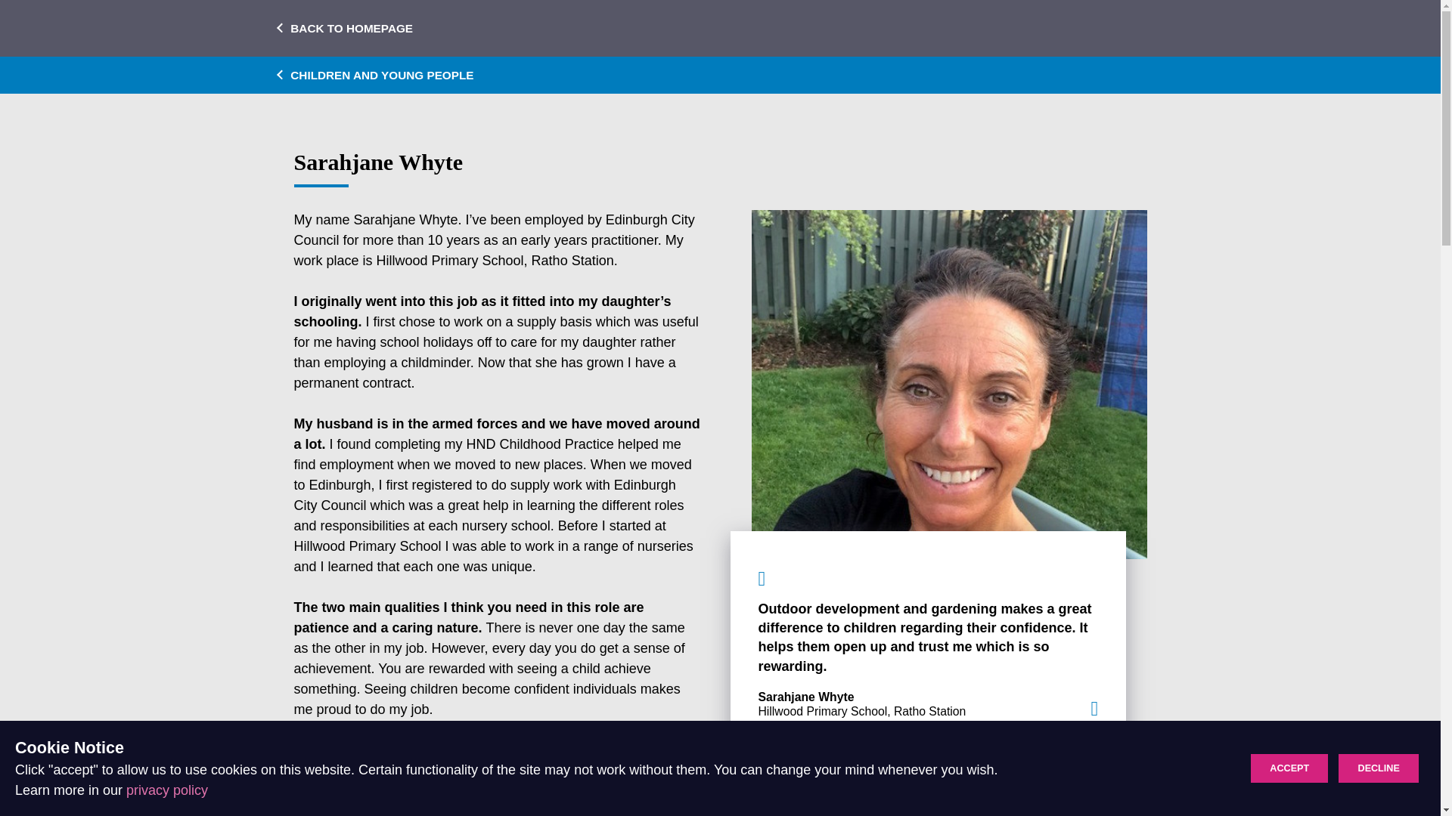 The width and height of the screenshot is (1452, 816). I want to click on ACCEPT, so click(1289, 768).